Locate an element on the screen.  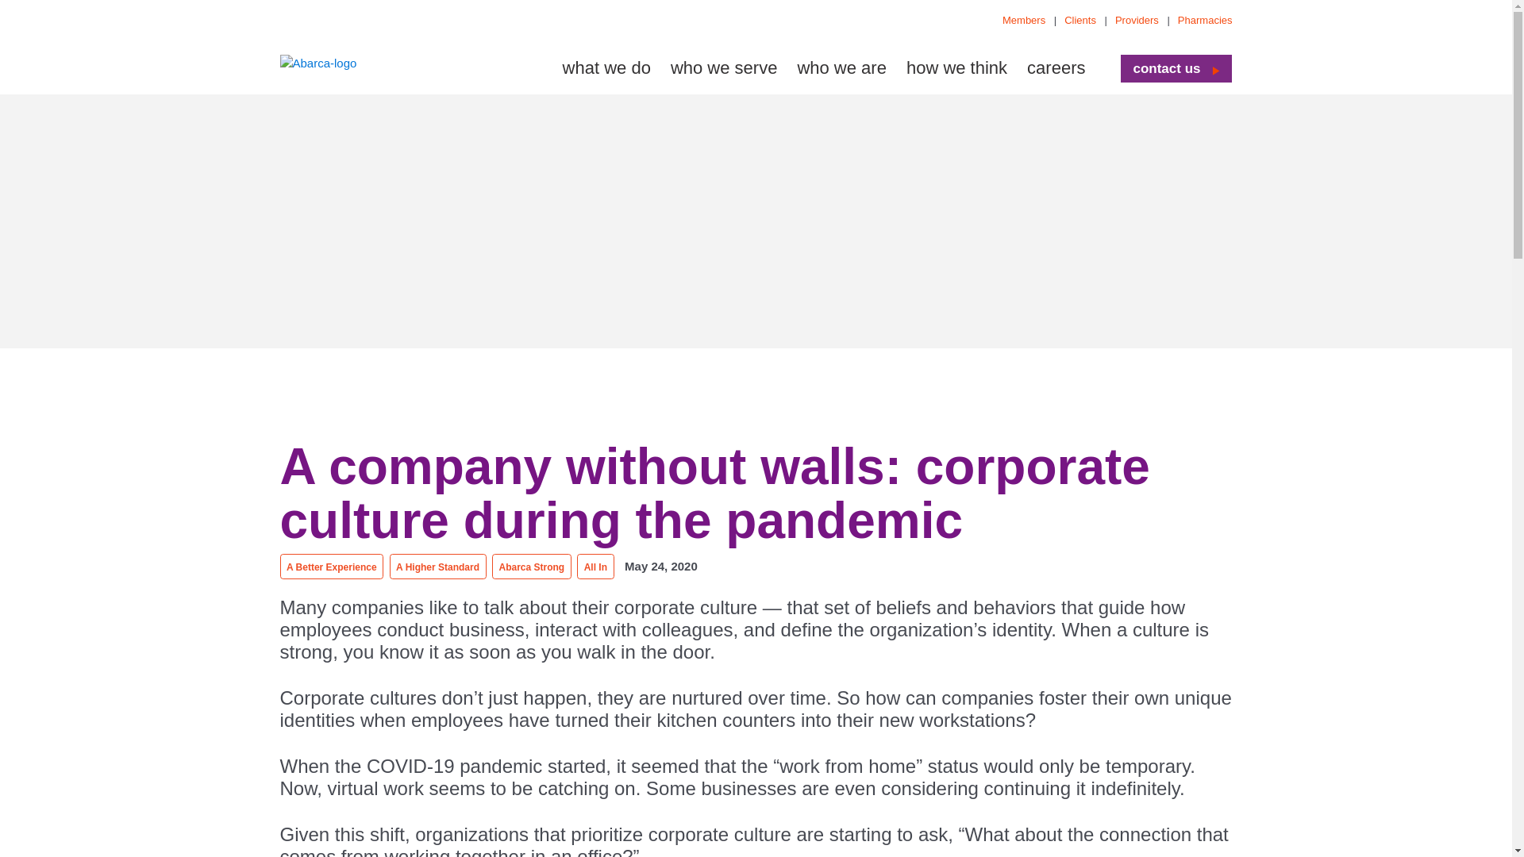
how we think is located at coordinates (957, 67).